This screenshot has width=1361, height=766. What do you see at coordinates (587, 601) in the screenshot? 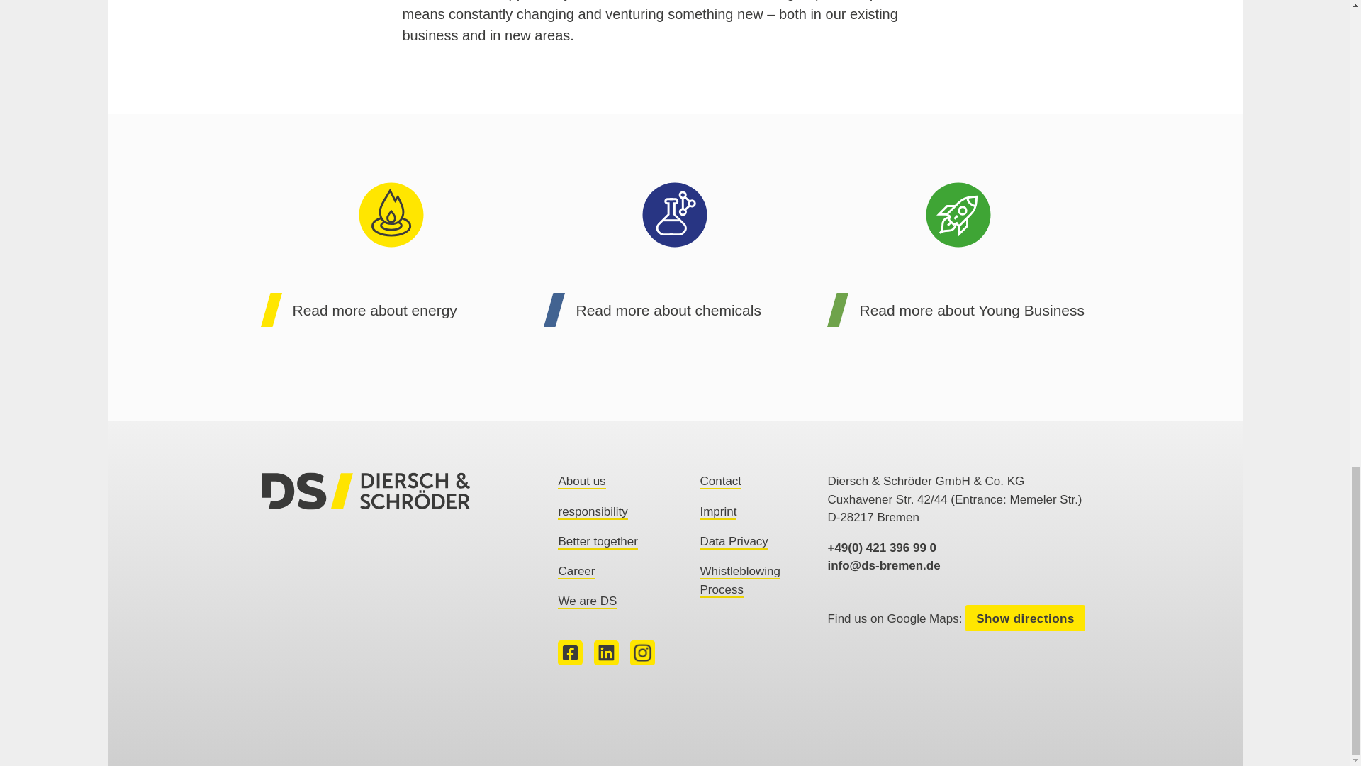
I see `We are DS` at bounding box center [587, 601].